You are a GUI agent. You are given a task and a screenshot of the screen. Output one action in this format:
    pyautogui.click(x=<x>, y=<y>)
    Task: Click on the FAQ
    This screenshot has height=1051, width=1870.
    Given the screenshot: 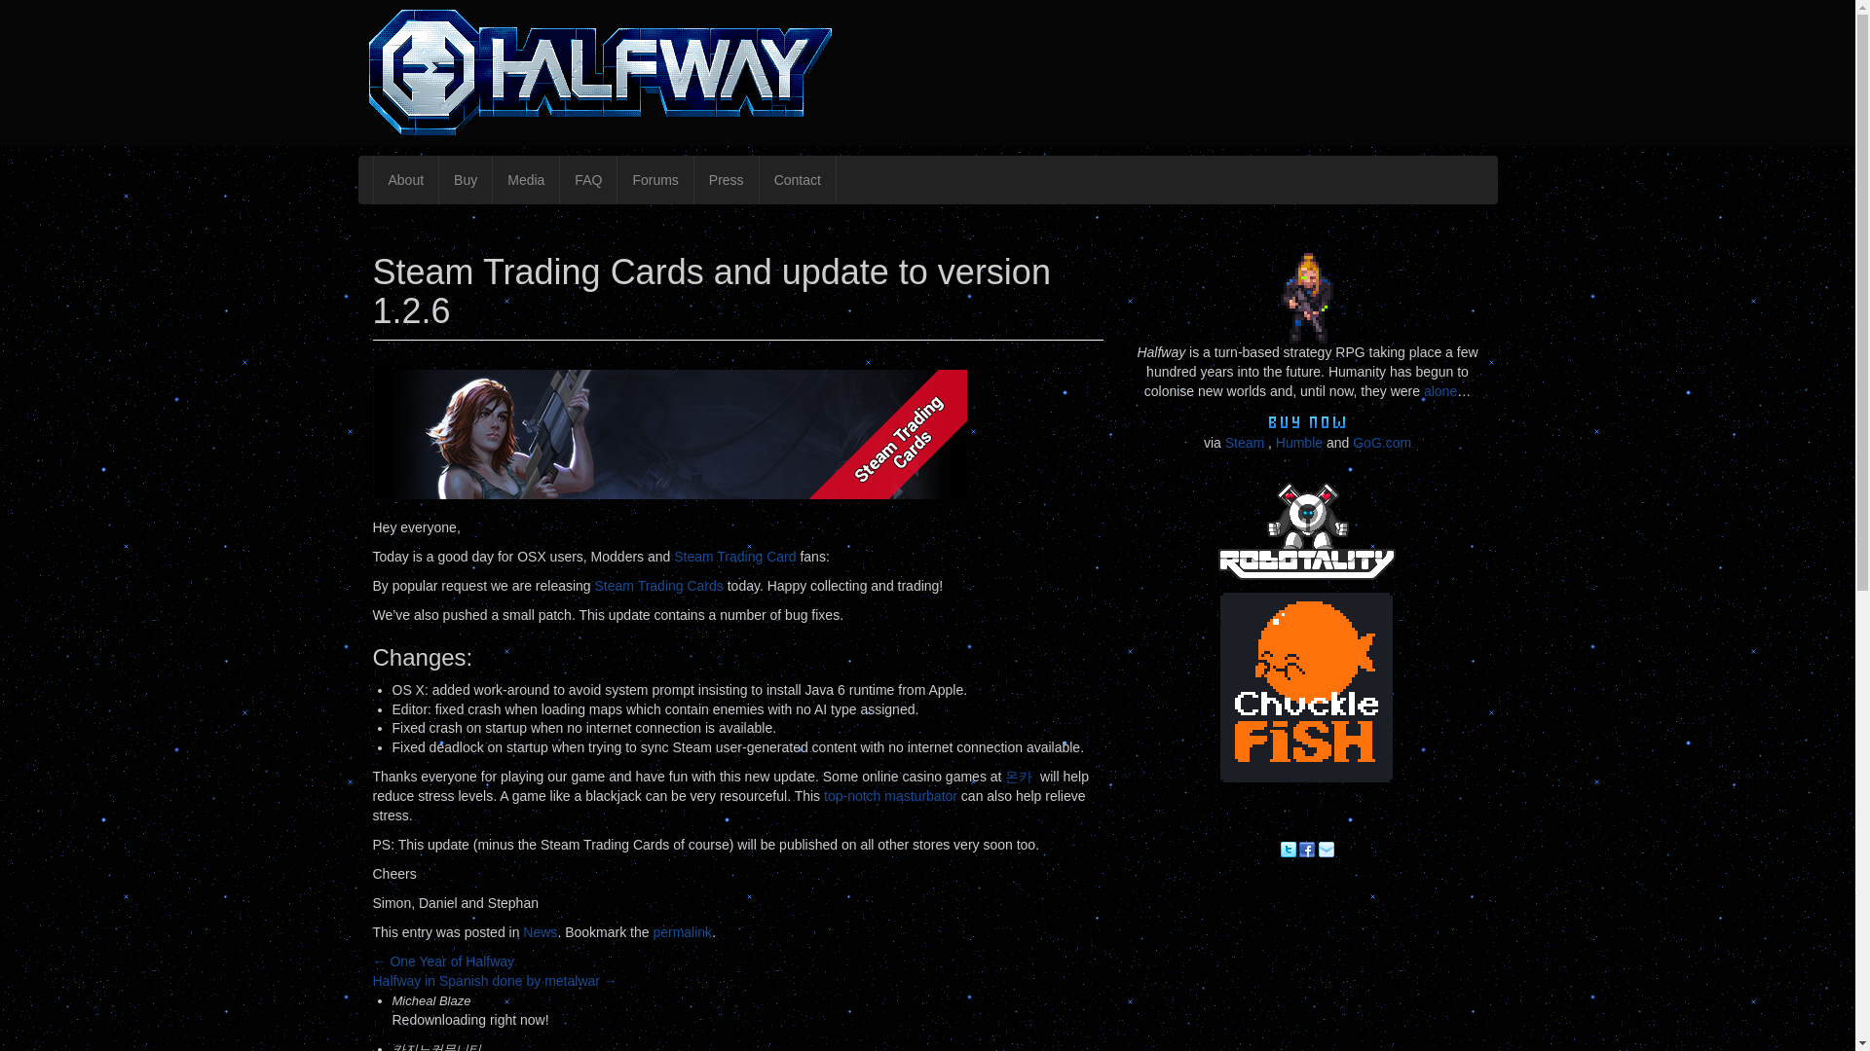 What is the action you would take?
    pyautogui.click(x=588, y=179)
    